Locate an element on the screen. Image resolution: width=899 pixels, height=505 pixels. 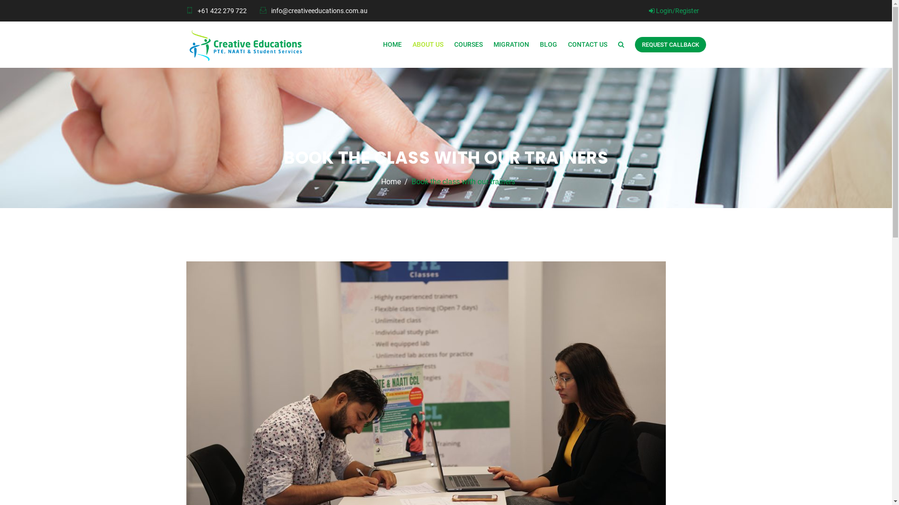
CONTACT US is located at coordinates (587, 45).